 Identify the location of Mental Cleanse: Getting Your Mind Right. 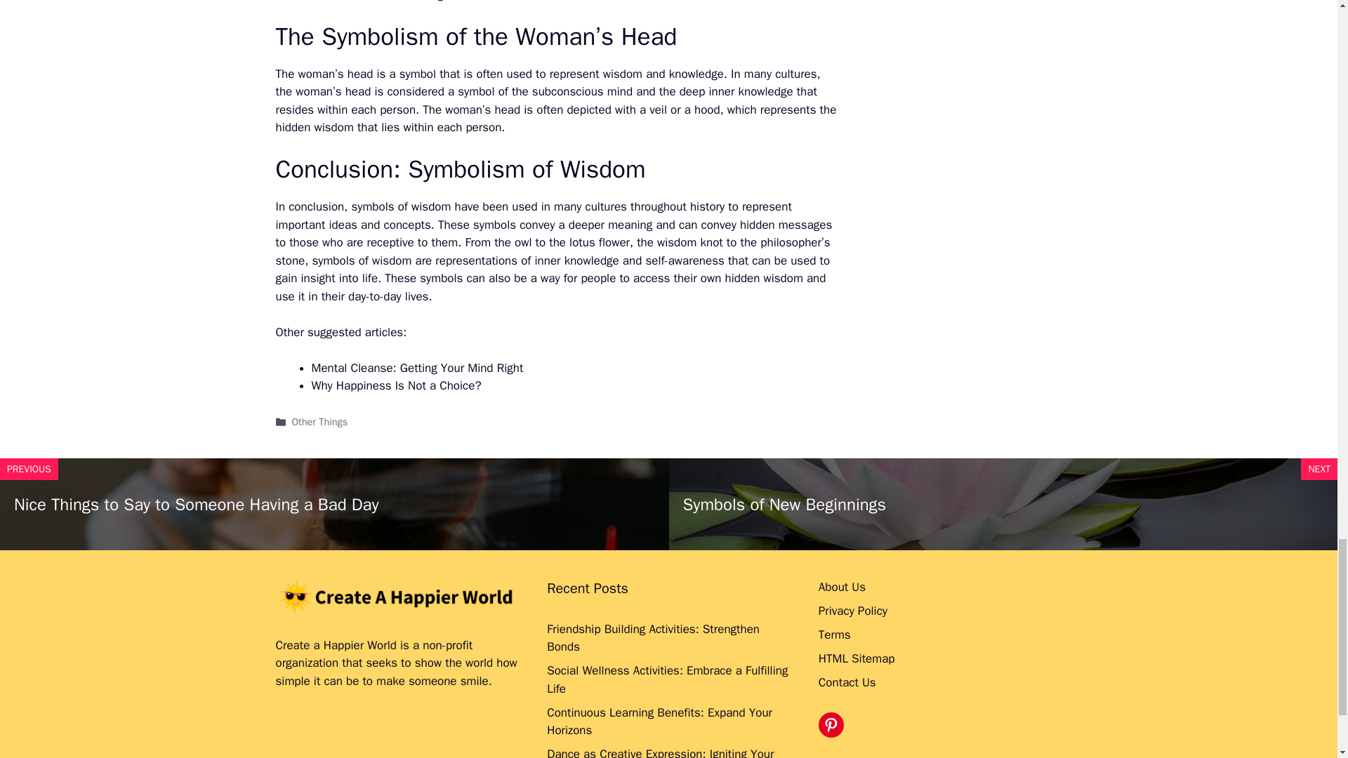
(417, 368).